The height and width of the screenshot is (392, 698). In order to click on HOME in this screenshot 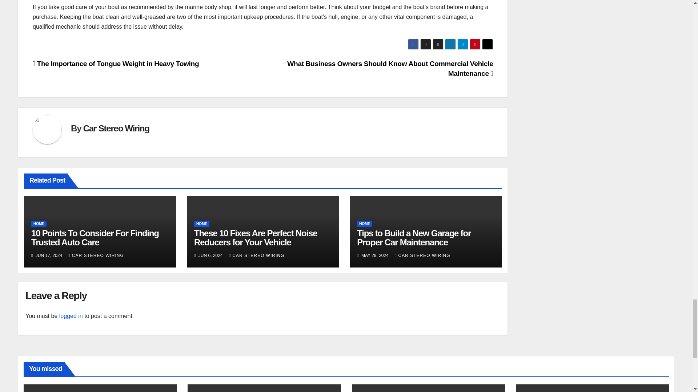, I will do `click(39, 224)`.